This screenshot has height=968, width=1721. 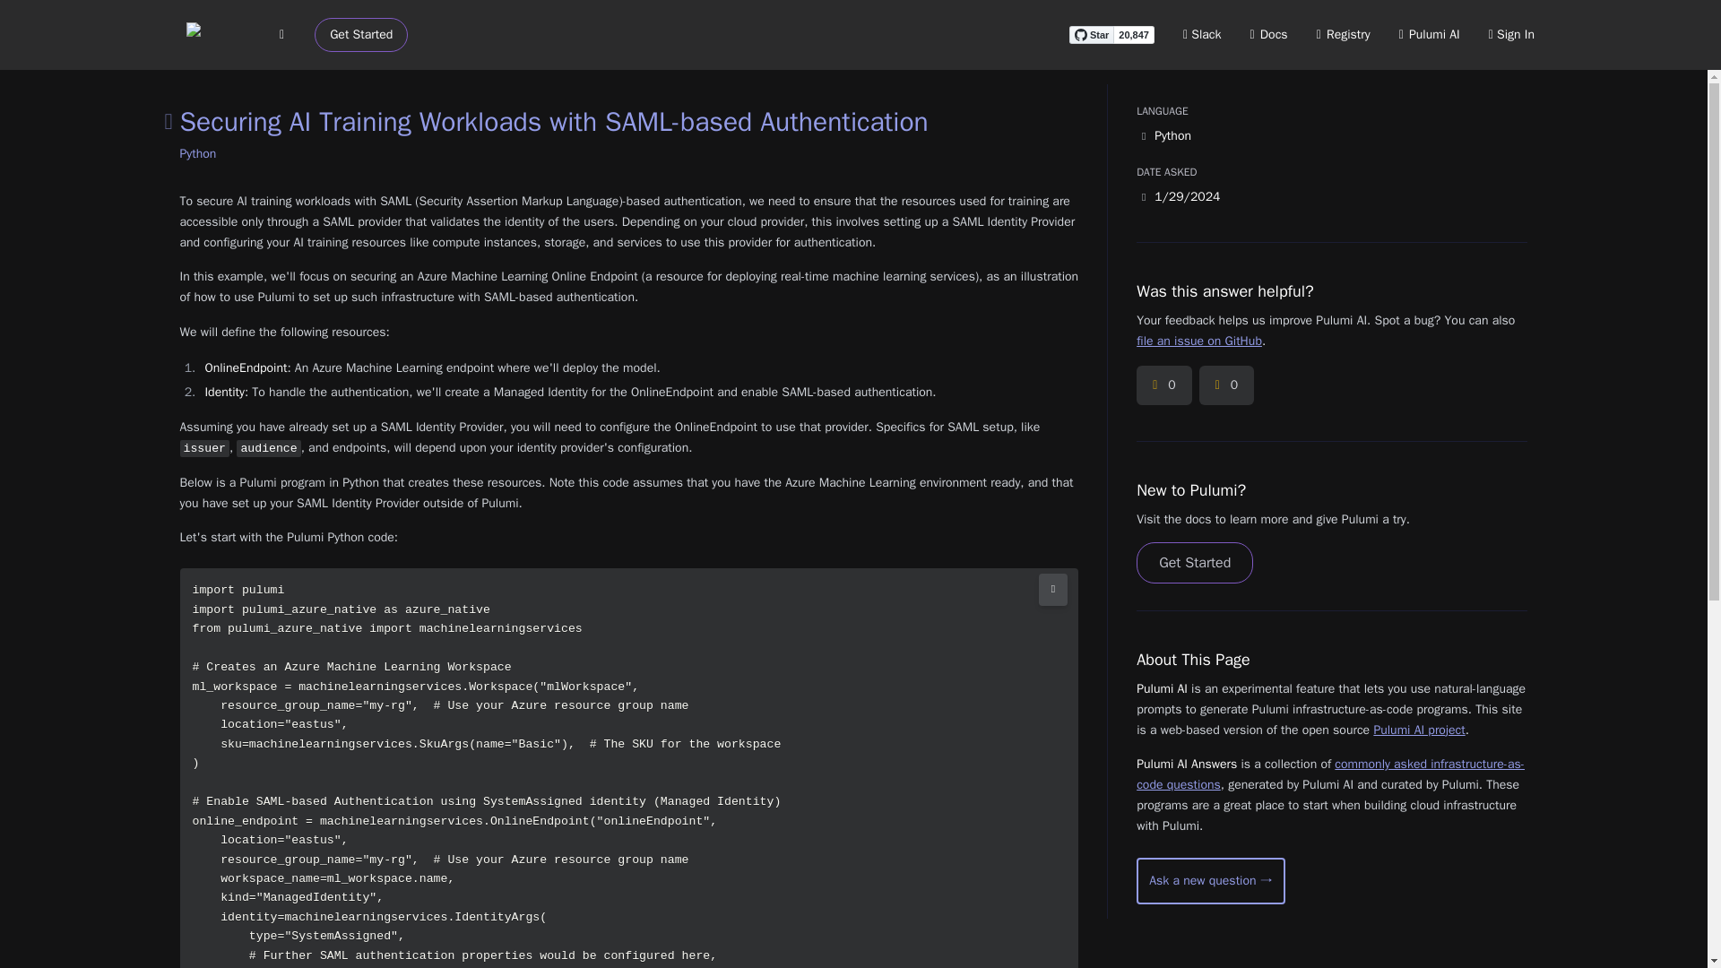 I want to click on Get Started, so click(x=1194, y=563).